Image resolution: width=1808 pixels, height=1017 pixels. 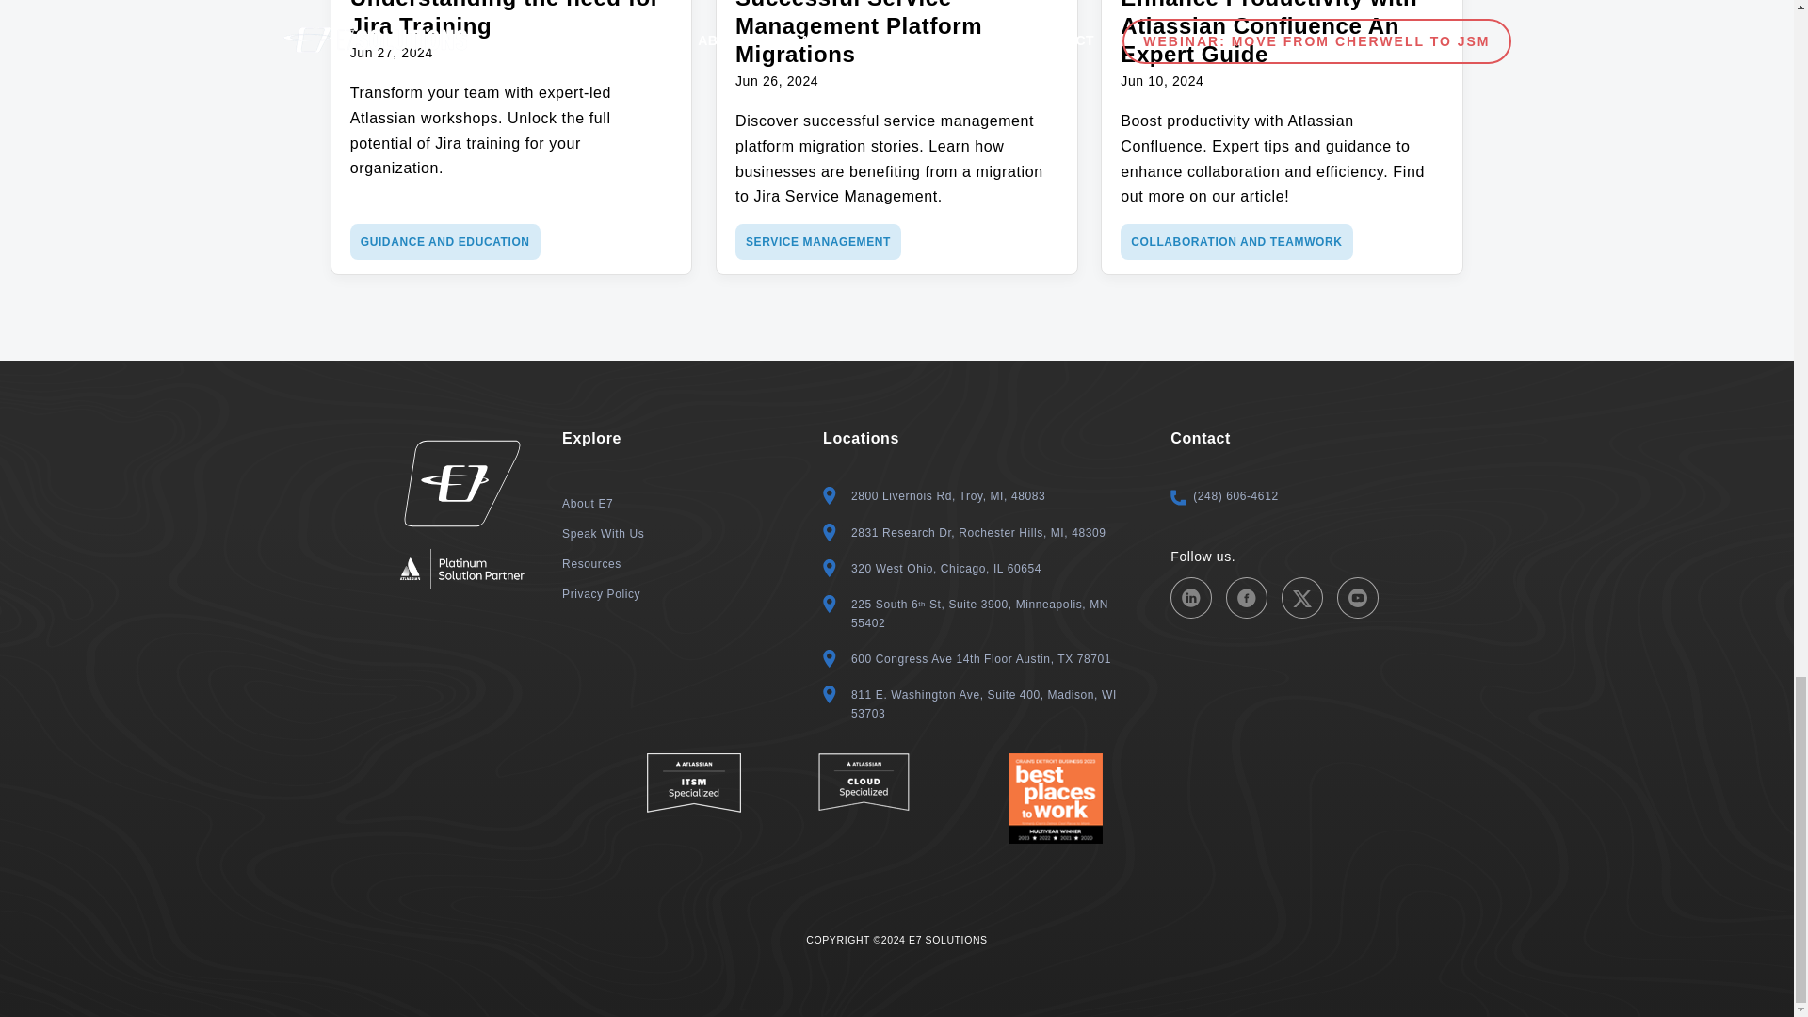 What do you see at coordinates (863, 782) in the screenshot?
I see `Atlassian Cloud Specialized Badge` at bounding box center [863, 782].